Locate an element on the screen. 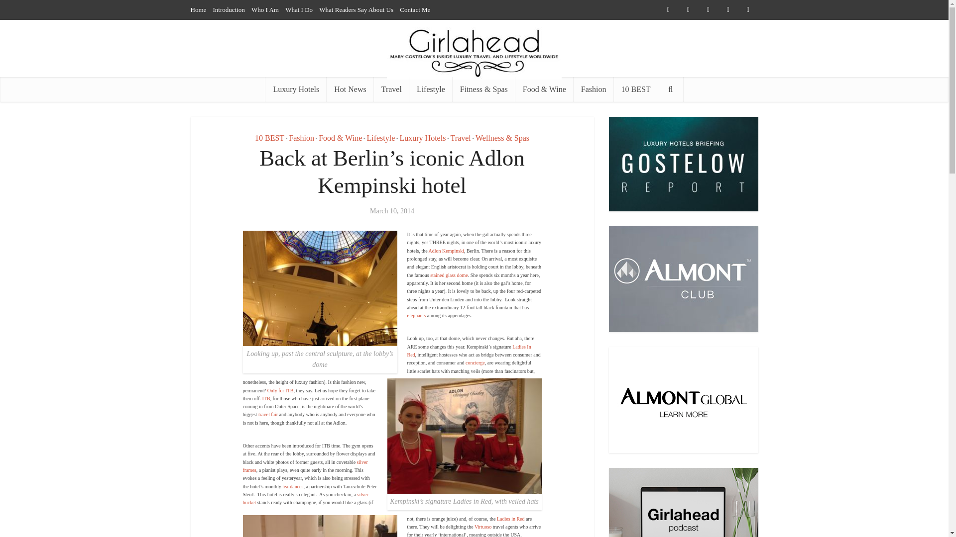 The height and width of the screenshot is (537, 956). Luxury hotel owners meet in Berlin, once a year is located at coordinates (280, 390).